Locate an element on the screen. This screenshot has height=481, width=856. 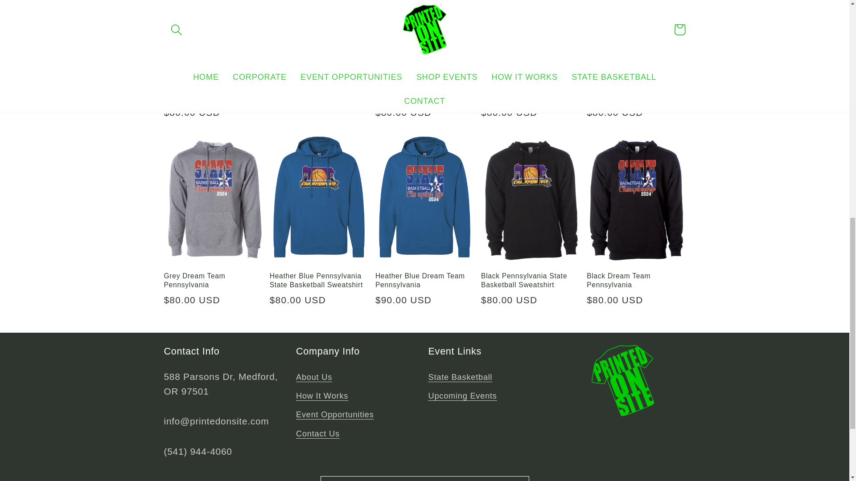
Red Dream Team Pennsylvania is located at coordinates (530, 94).